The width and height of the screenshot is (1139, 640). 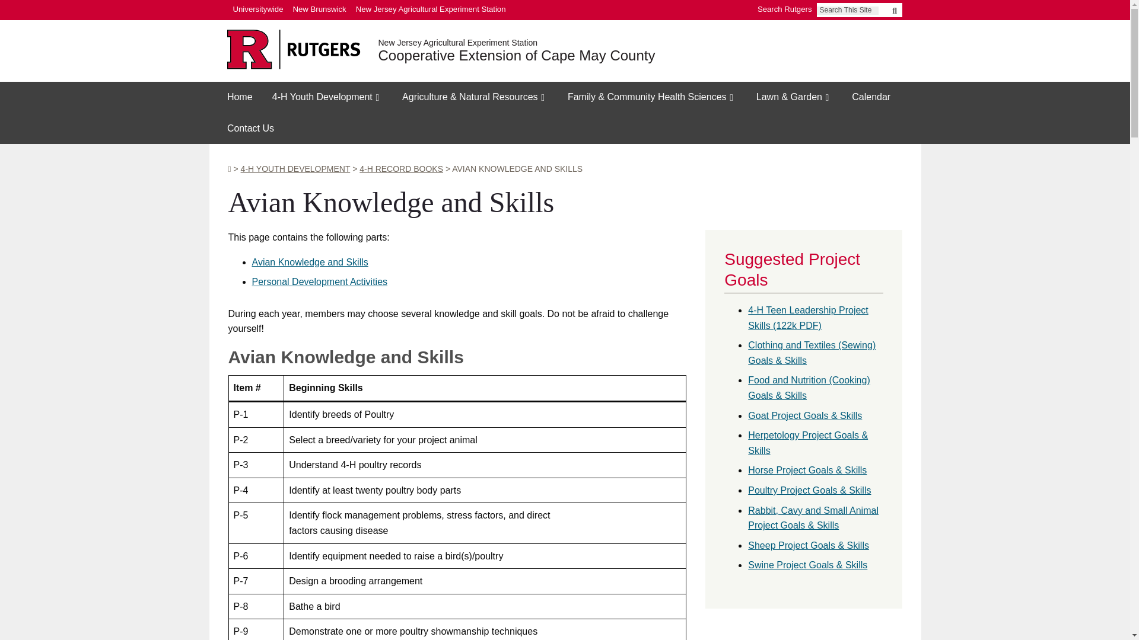 I want to click on Search Rutgers, so click(x=784, y=9).